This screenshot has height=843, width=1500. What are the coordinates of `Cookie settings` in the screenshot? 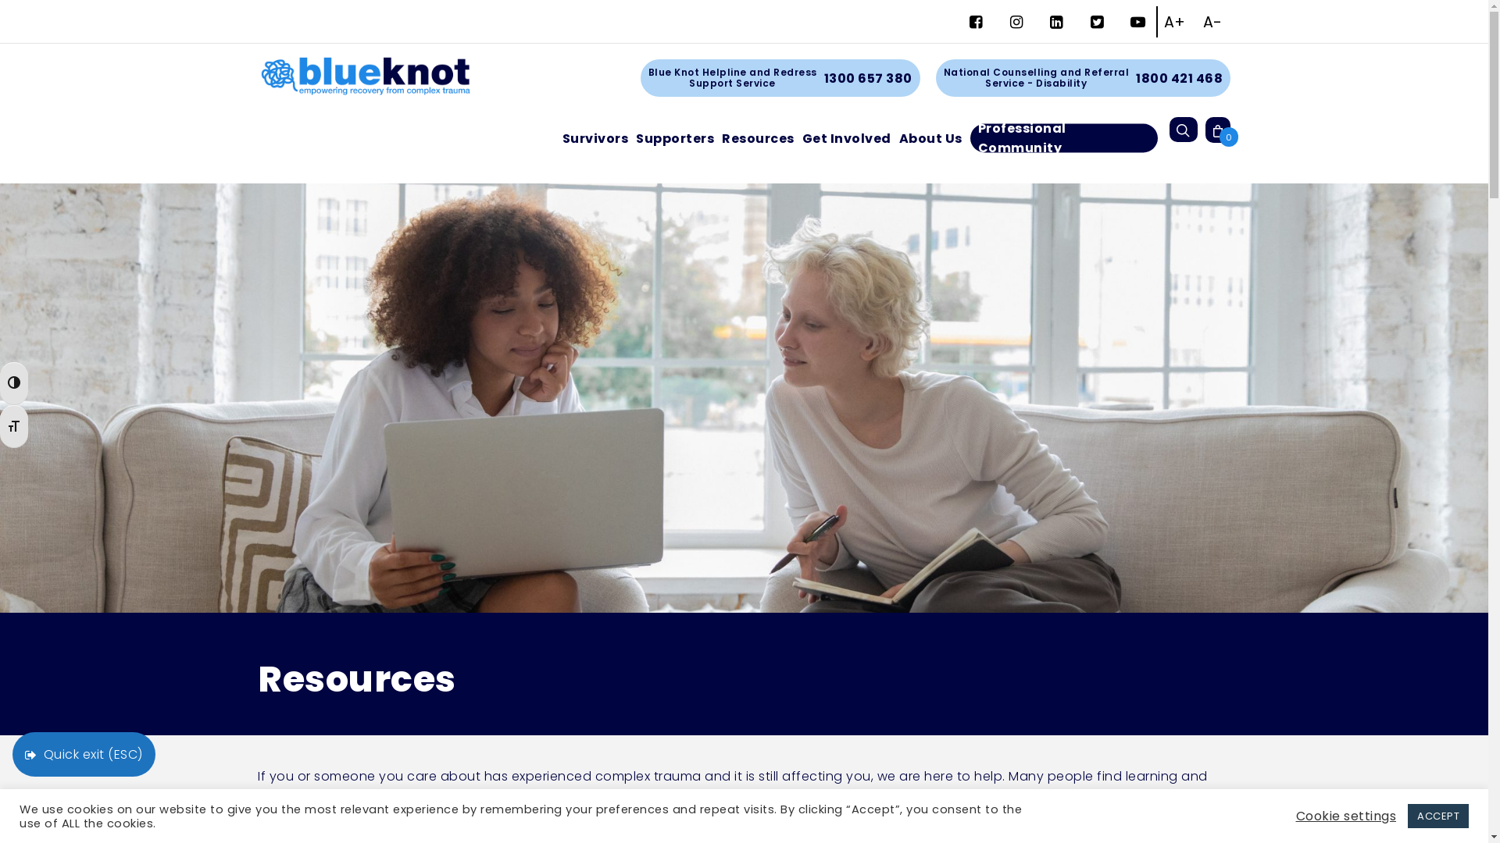 It's located at (1345, 816).